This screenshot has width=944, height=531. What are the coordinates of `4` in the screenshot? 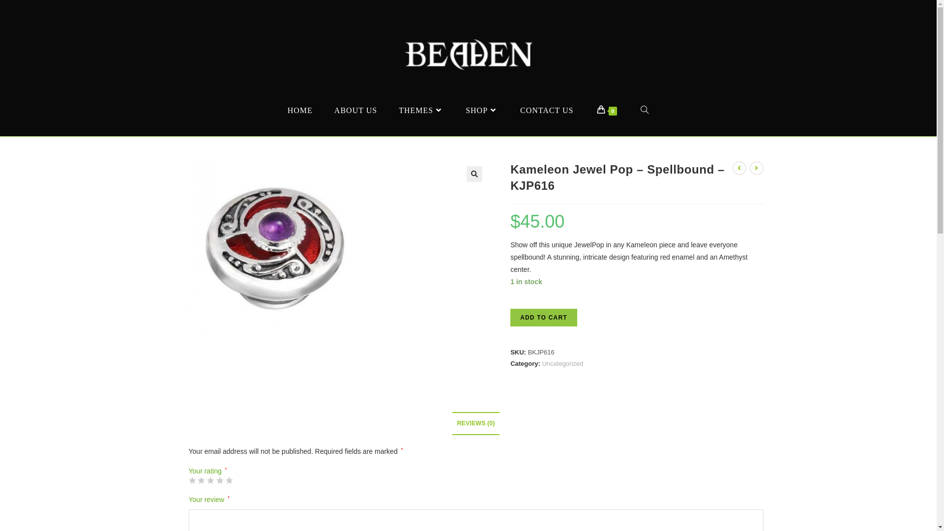 It's located at (220, 480).